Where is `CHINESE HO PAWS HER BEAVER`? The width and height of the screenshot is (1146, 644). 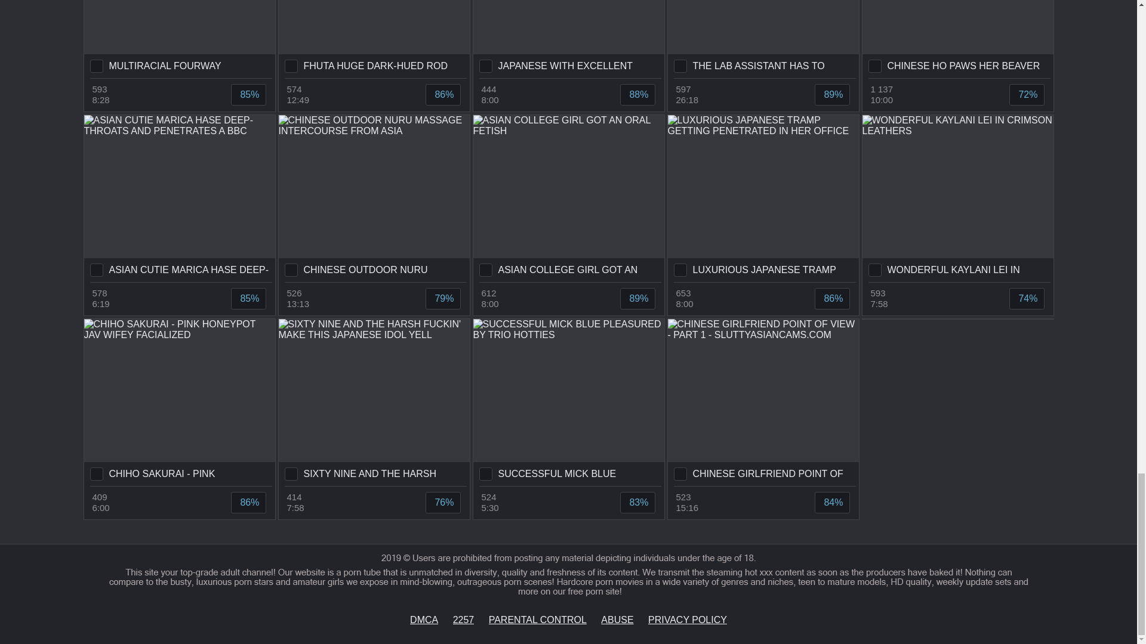 CHINESE HO PAWS HER BEAVER is located at coordinates (957, 39).